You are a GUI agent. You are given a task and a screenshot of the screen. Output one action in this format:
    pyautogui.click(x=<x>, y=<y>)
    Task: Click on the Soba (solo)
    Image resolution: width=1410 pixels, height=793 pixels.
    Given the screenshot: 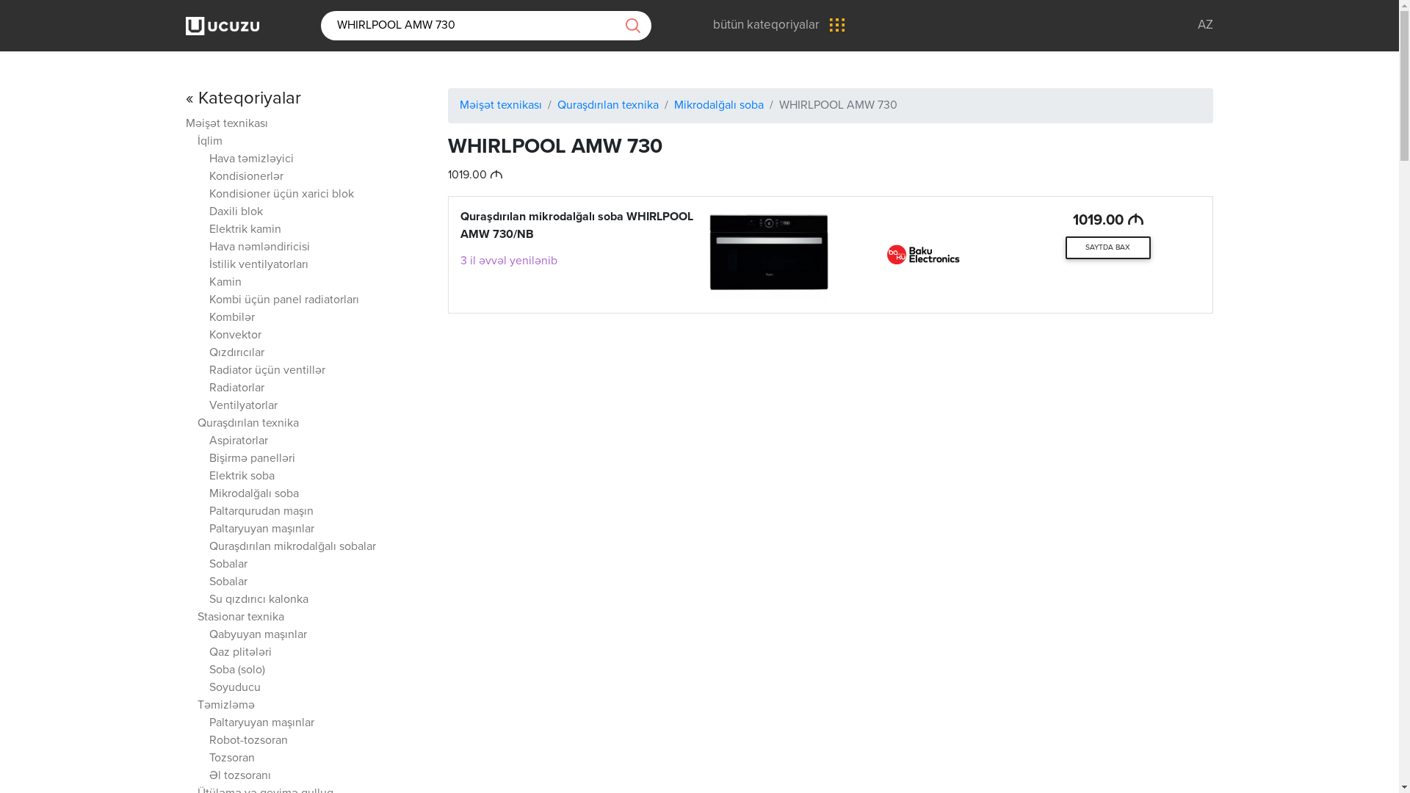 What is the action you would take?
    pyautogui.click(x=237, y=670)
    